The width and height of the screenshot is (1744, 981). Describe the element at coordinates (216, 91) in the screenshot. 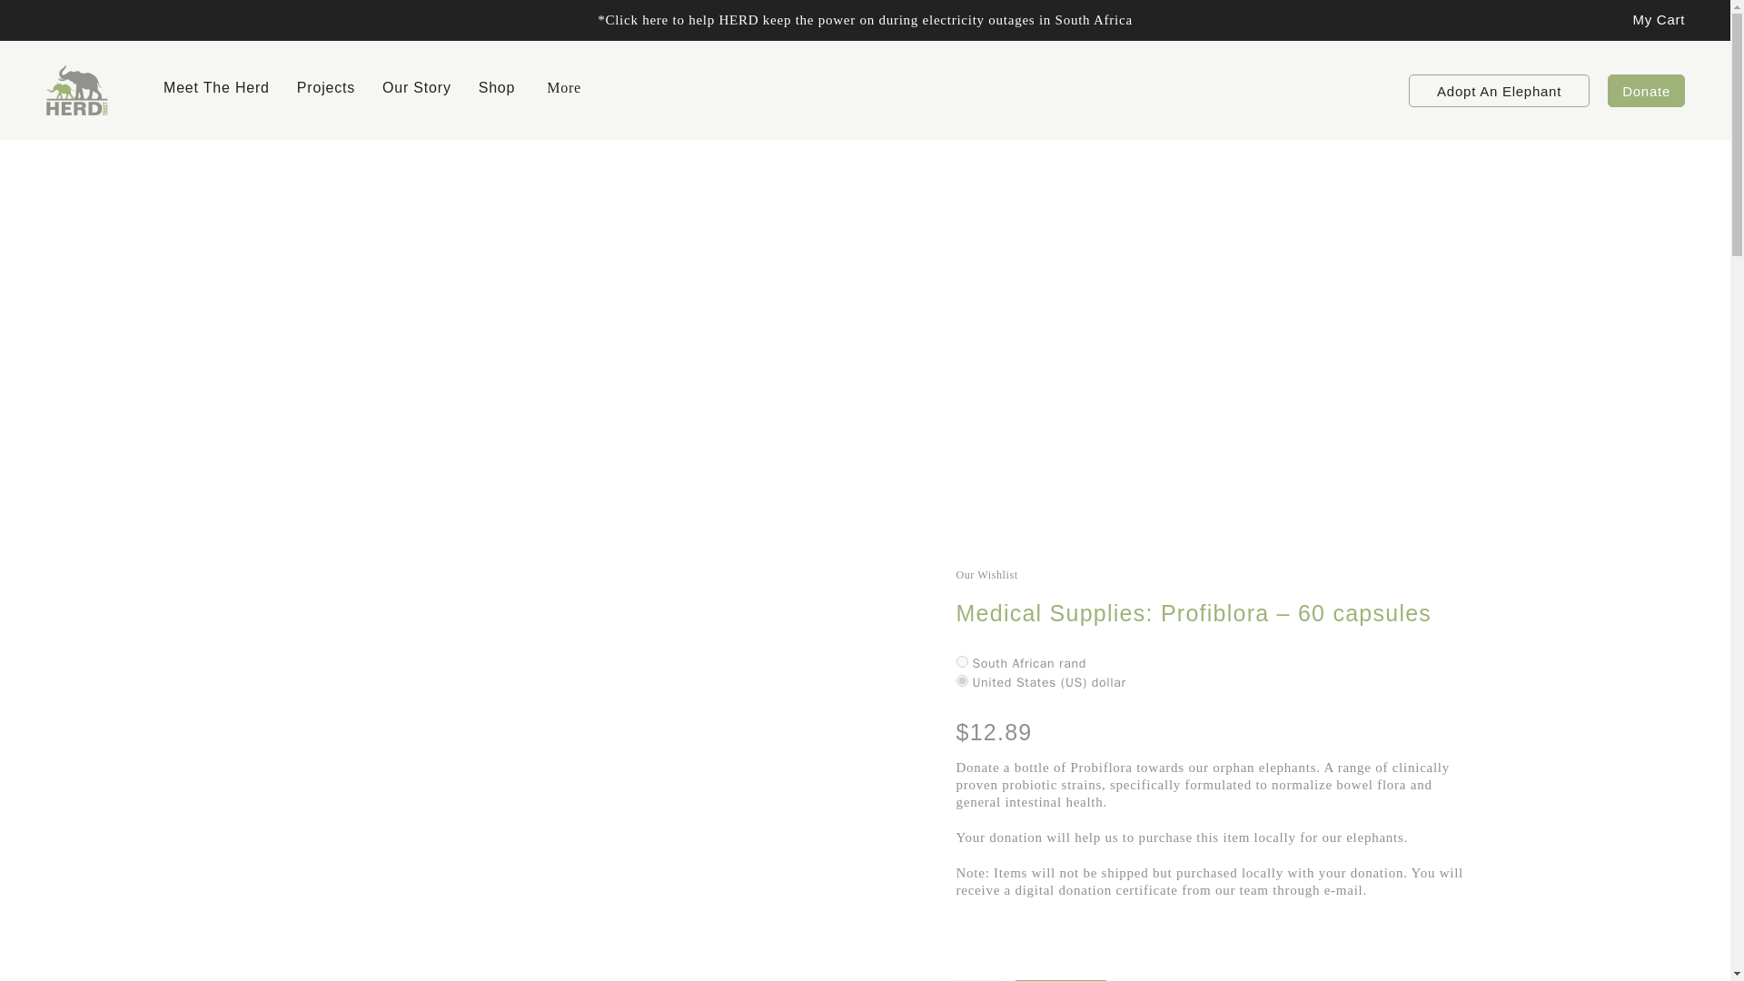

I see `Meet The Herd` at that location.